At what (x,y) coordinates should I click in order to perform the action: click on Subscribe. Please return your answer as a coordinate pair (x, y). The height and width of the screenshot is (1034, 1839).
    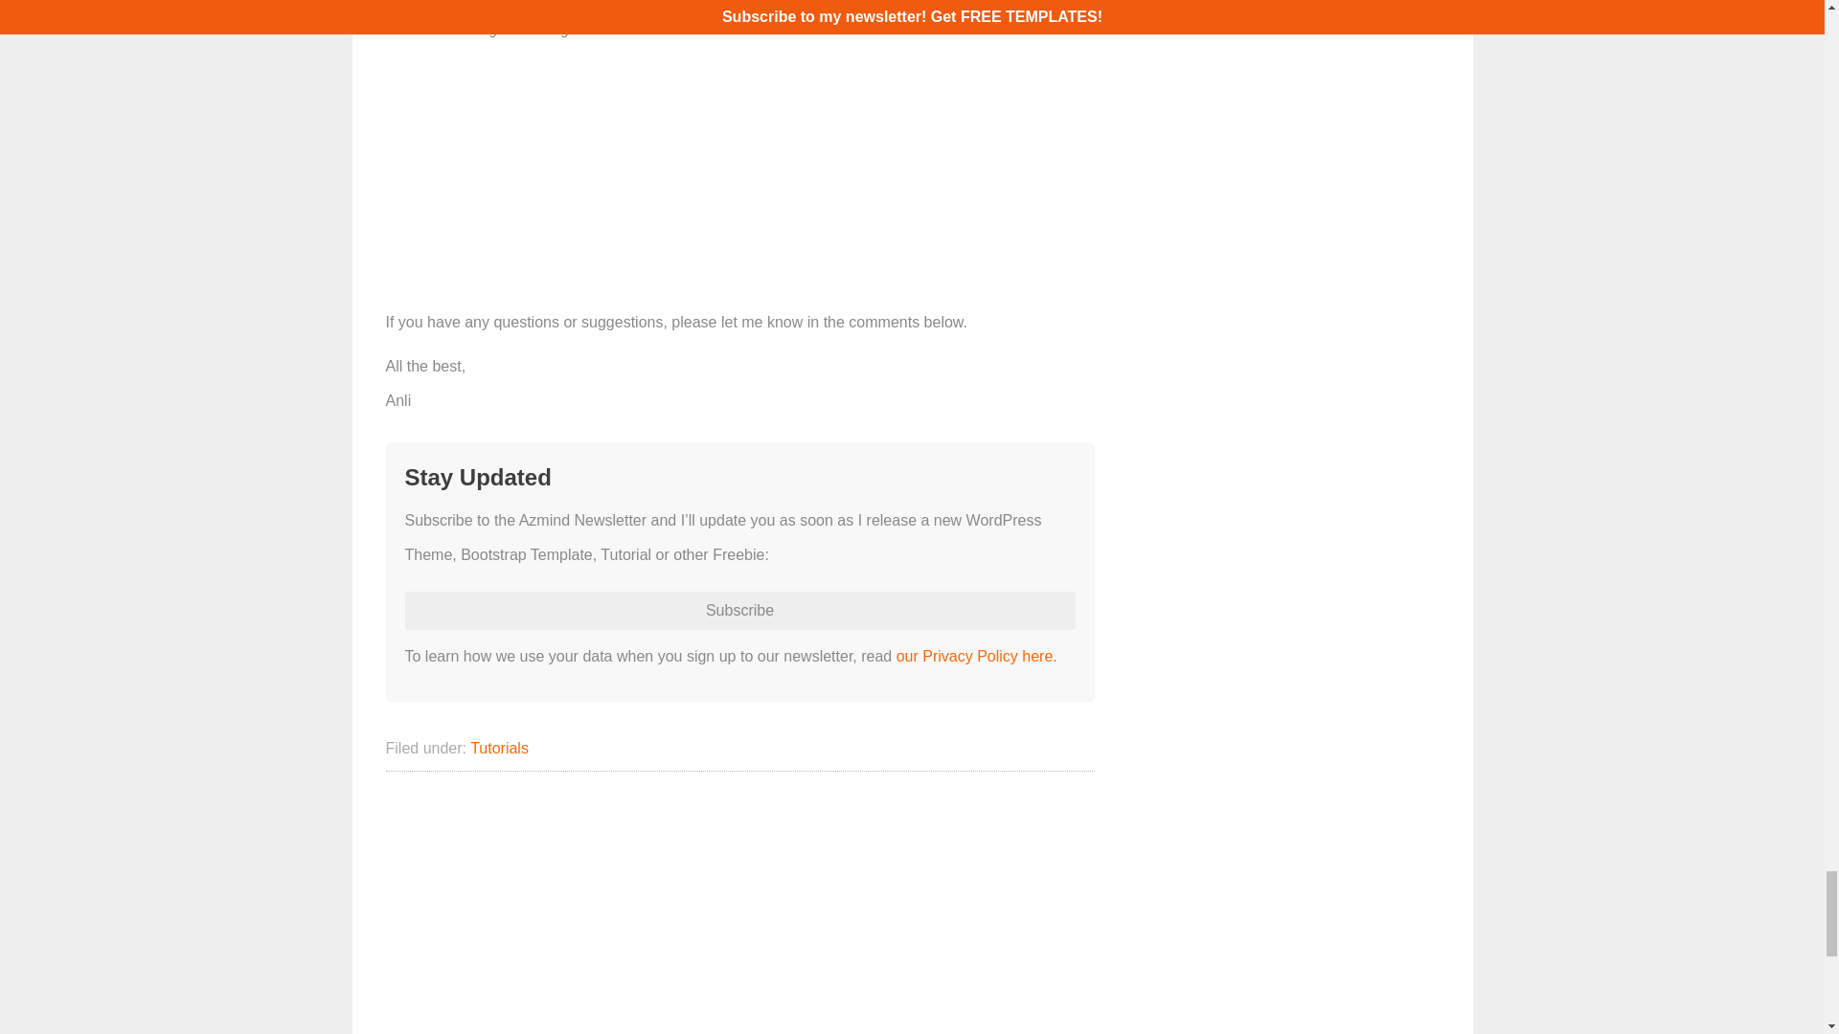
    Looking at the image, I should click on (739, 610).